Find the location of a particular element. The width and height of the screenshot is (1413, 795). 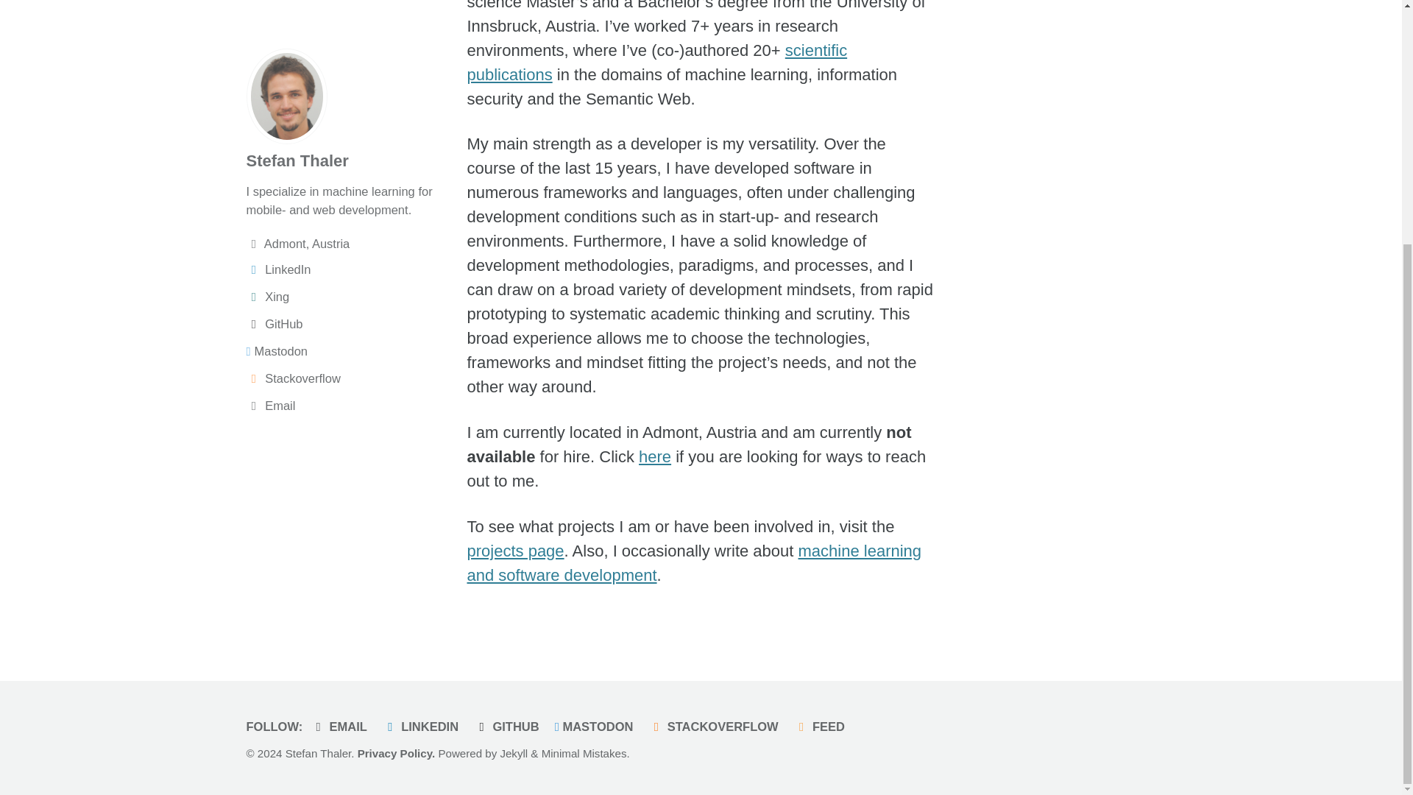

projects page is located at coordinates (515, 551).